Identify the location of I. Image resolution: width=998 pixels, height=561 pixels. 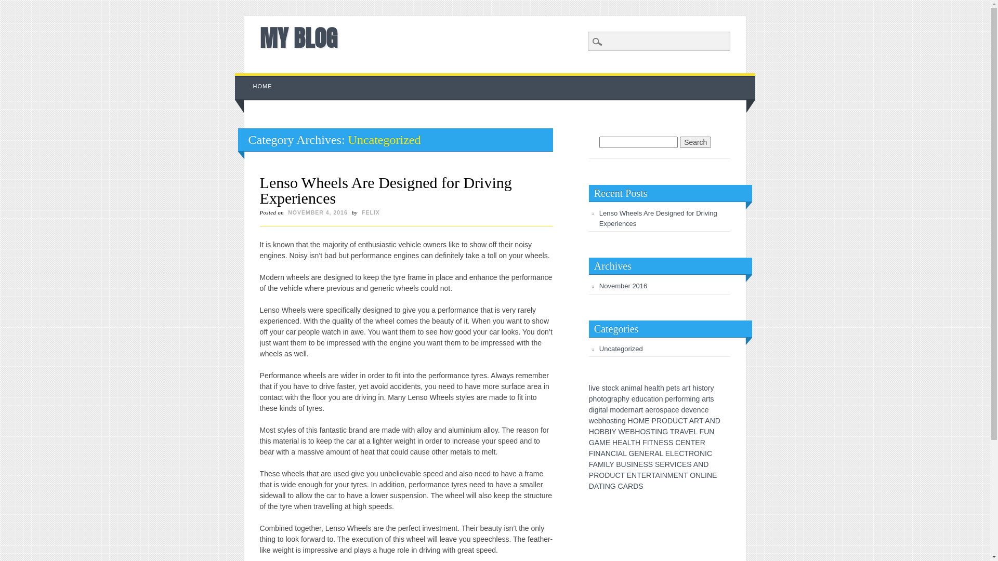
(656, 432).